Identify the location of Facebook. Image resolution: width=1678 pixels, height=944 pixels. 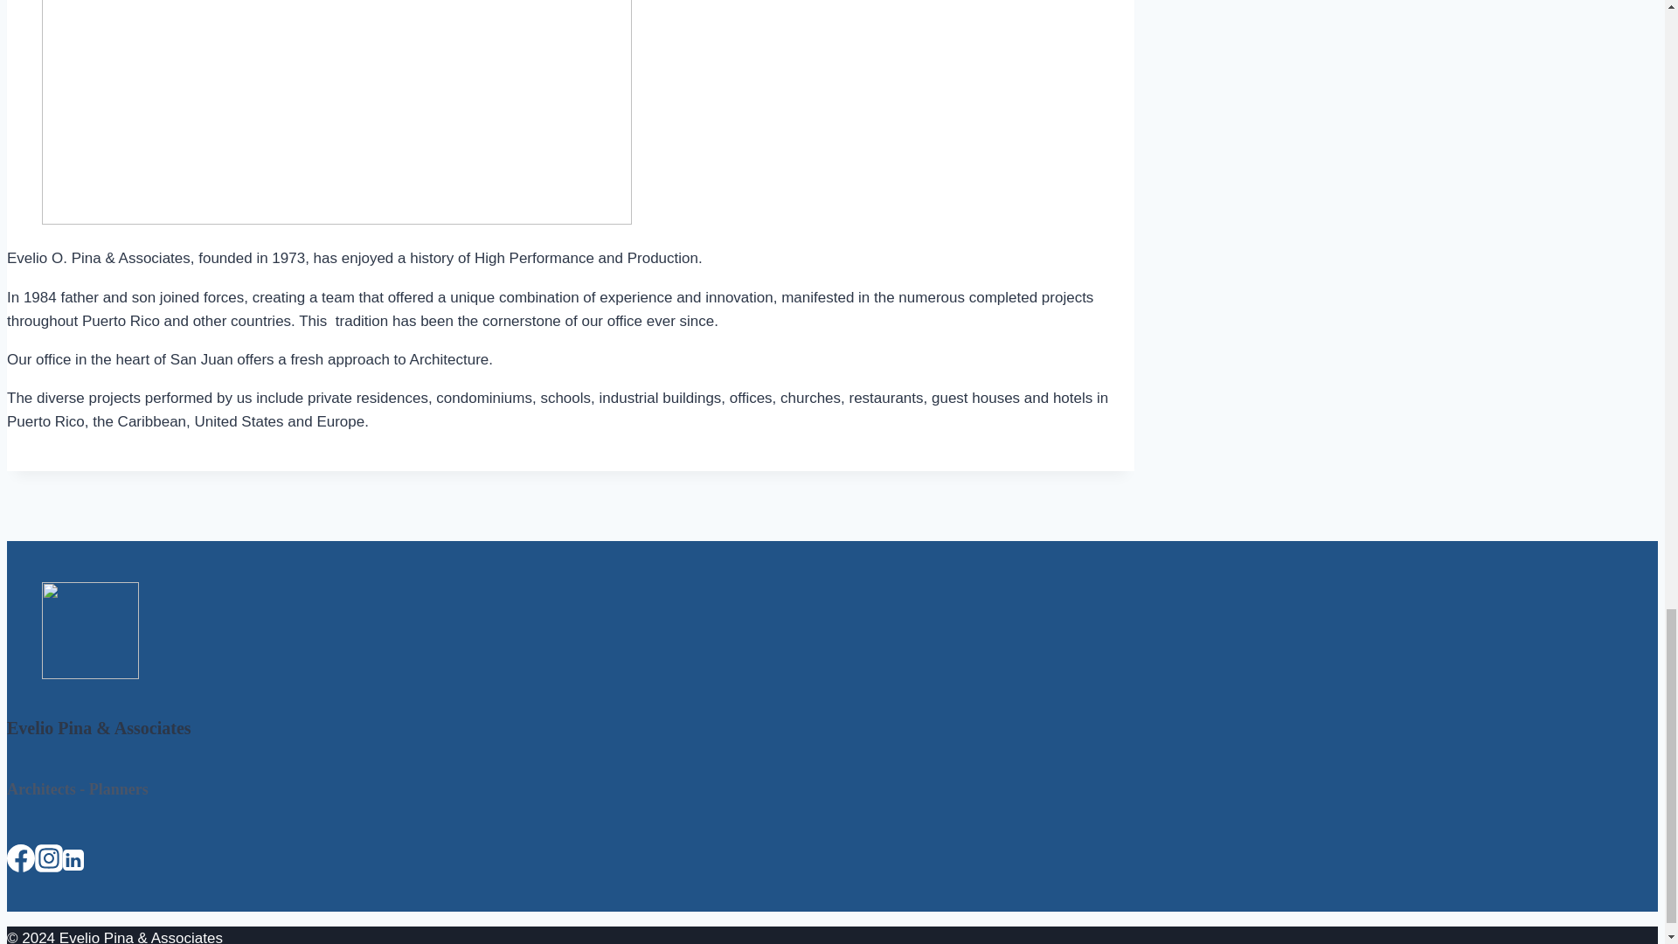
(21, 857).